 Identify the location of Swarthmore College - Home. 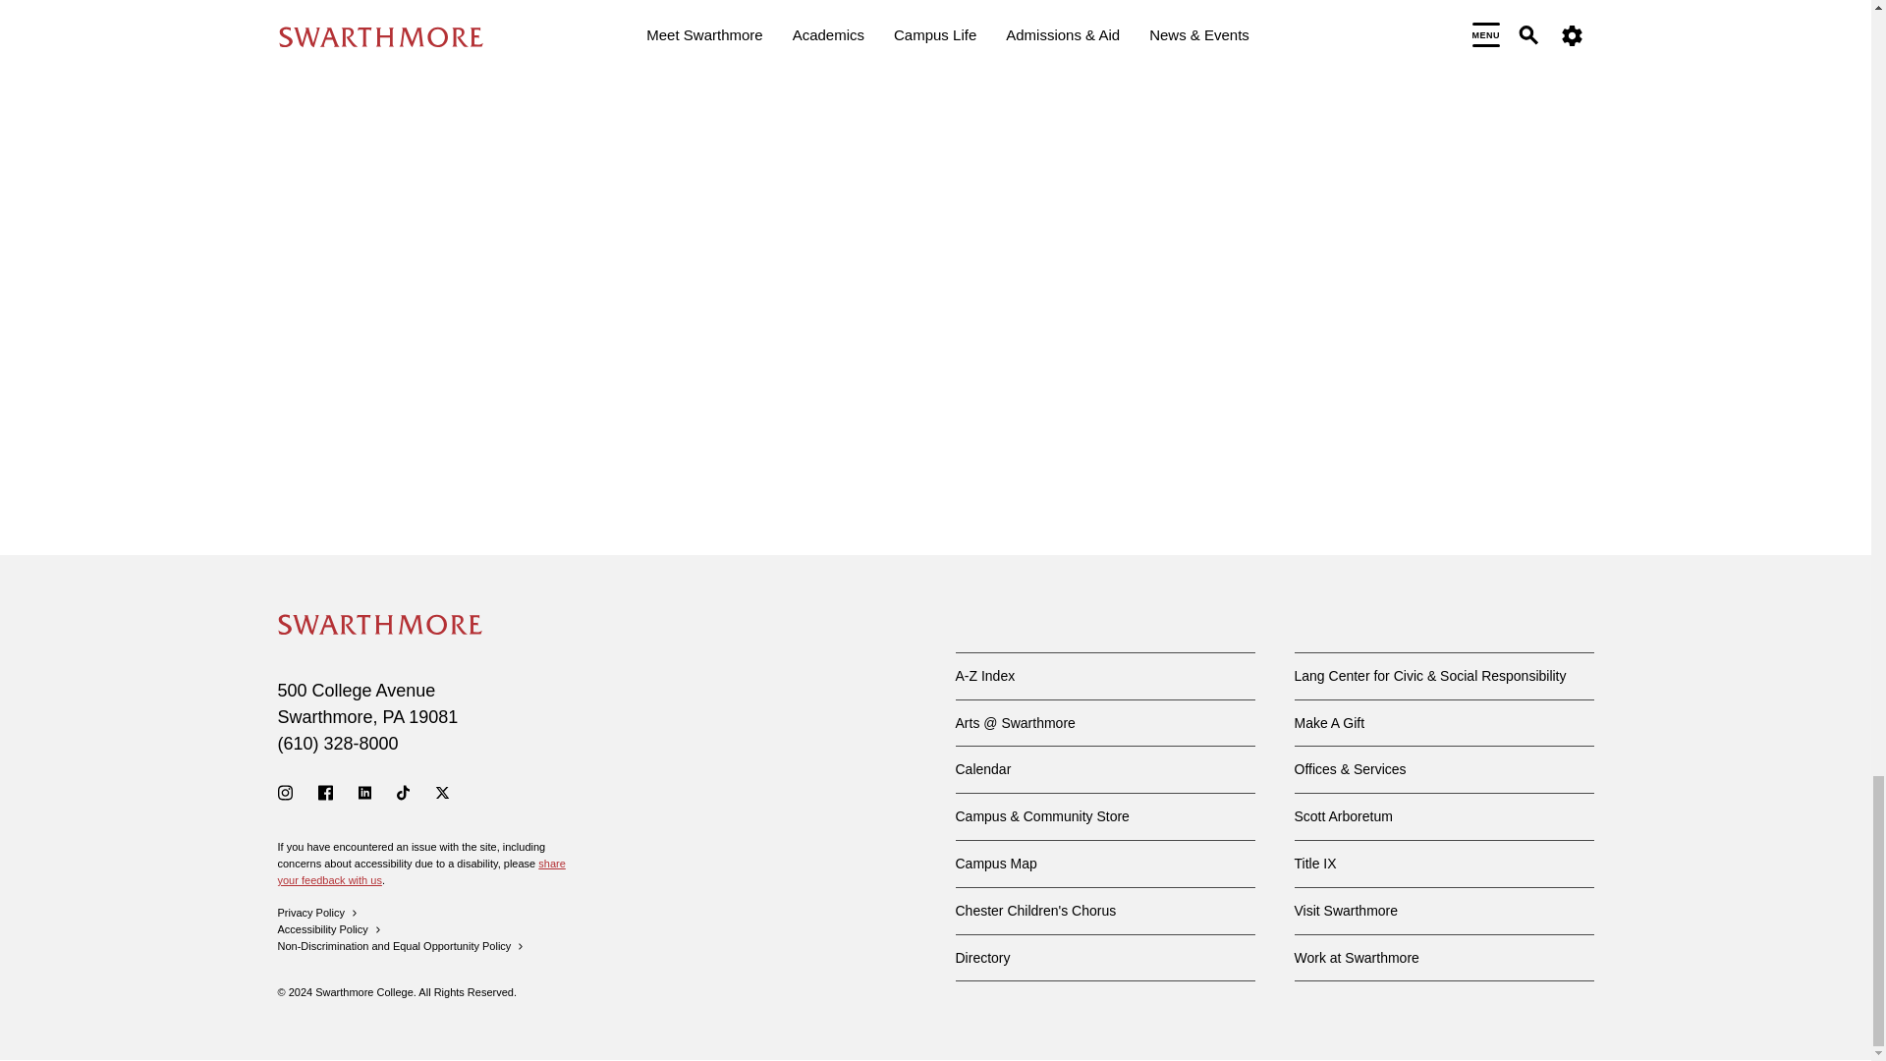
(379, 625).